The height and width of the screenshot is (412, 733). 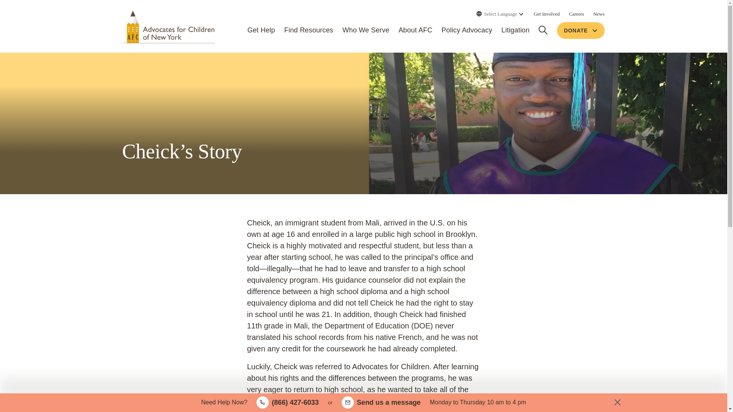 What do you see at coordinates (515, 31) in the screenshot?
I see `Litigation` at bounding box center [515, 31].